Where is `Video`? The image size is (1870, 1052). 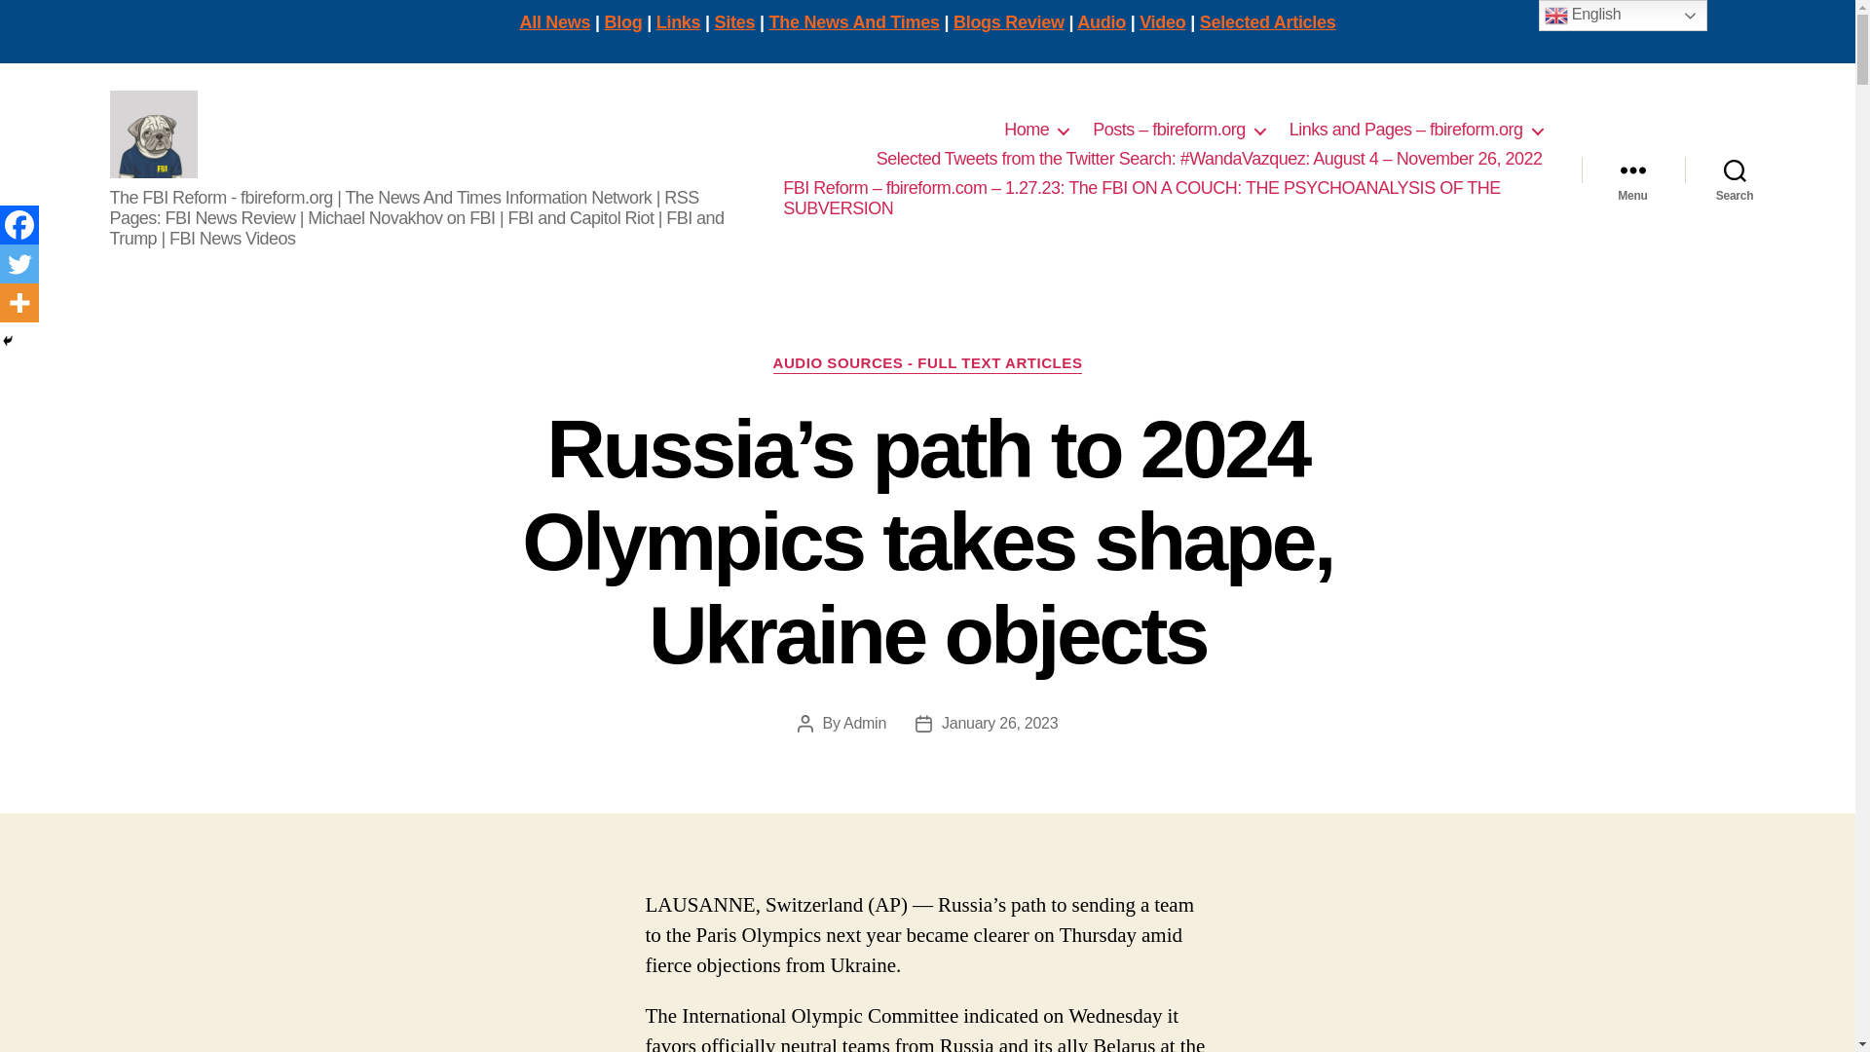 Video is located at coordinates (1162, 21).